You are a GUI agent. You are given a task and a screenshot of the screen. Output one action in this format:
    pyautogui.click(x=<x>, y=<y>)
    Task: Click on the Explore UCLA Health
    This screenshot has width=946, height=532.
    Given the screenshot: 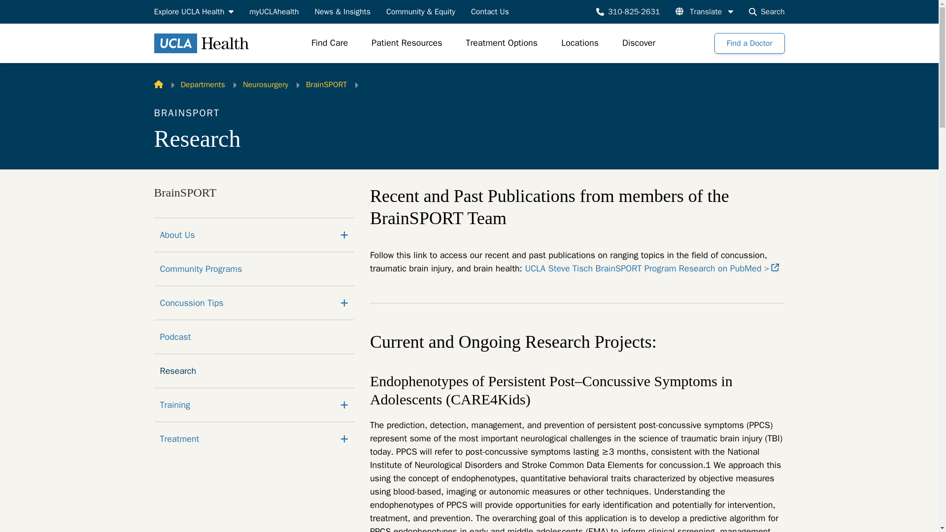 What is the action you would take?
    pyautogui.click(x=193, y=11)
    